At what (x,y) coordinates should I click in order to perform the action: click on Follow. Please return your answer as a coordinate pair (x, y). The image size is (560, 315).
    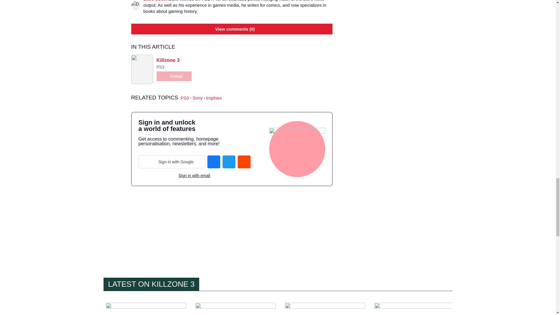
    Looking at the image, I should click on (174, 76).